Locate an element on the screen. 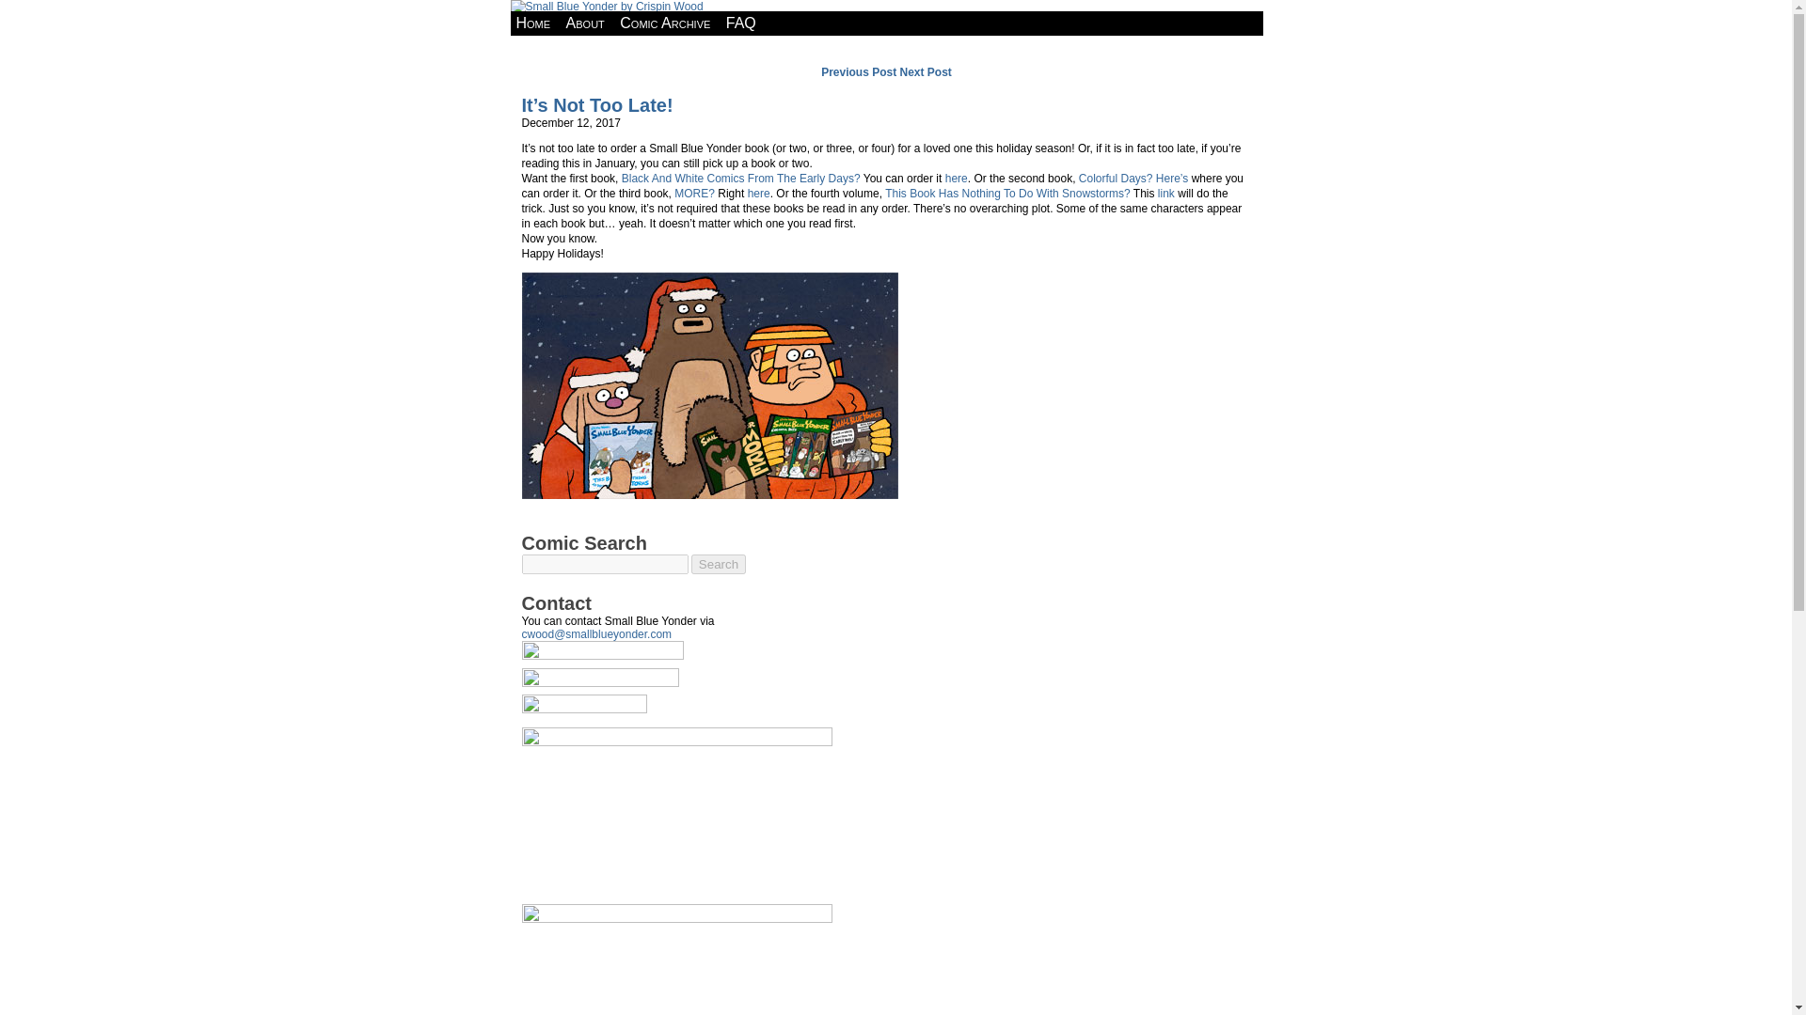 The height and width of the screenshot is (1015, 1806). Previous Post is located at coordinates (858, 72).